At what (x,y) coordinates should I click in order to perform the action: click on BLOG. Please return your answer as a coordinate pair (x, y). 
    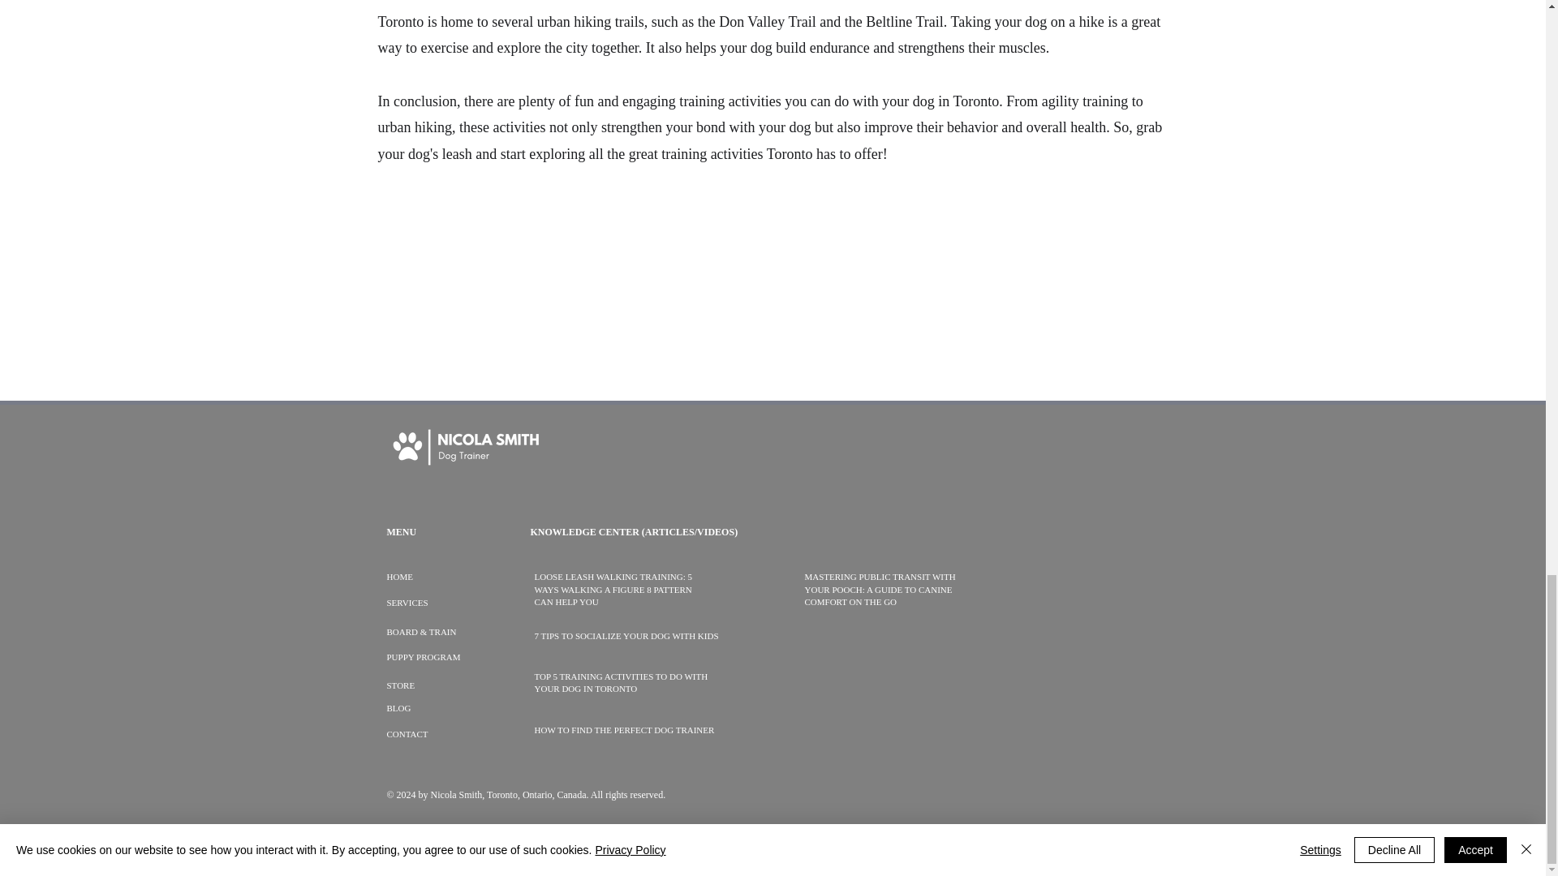
    Looking at the image, I should click on (398, 708).